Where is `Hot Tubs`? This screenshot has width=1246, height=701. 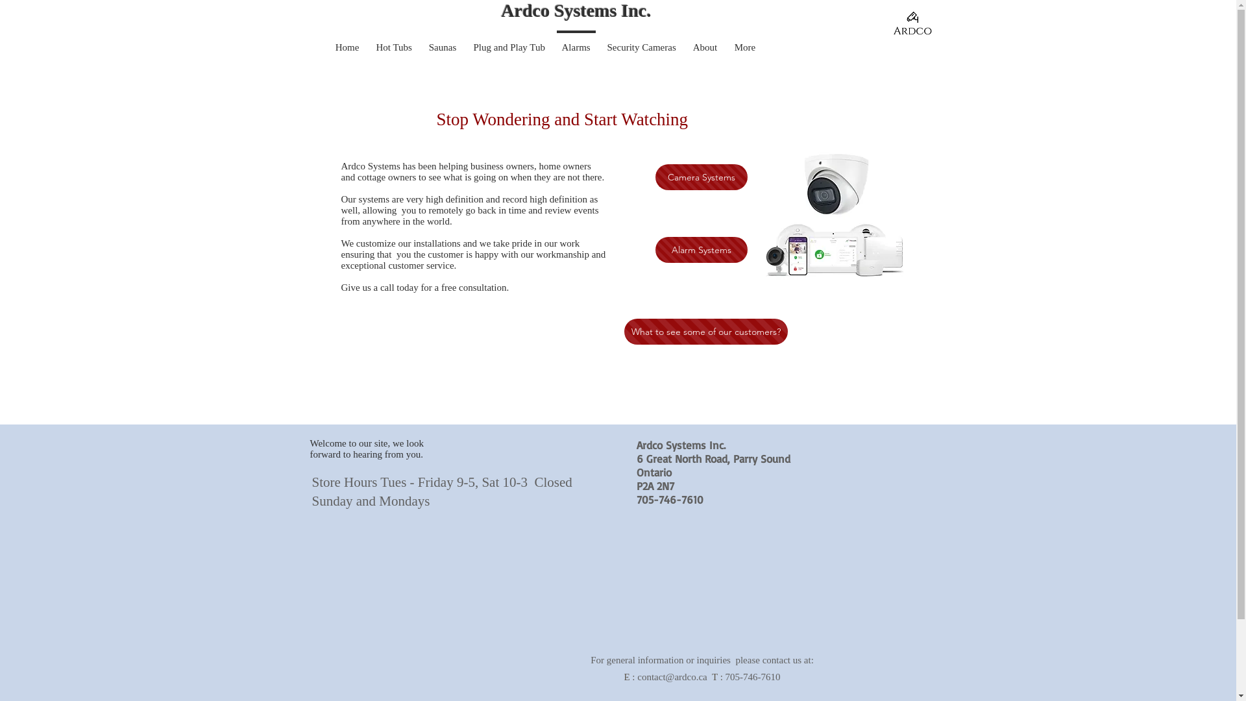 Hot Tubs is located at coordinates (393, 42).